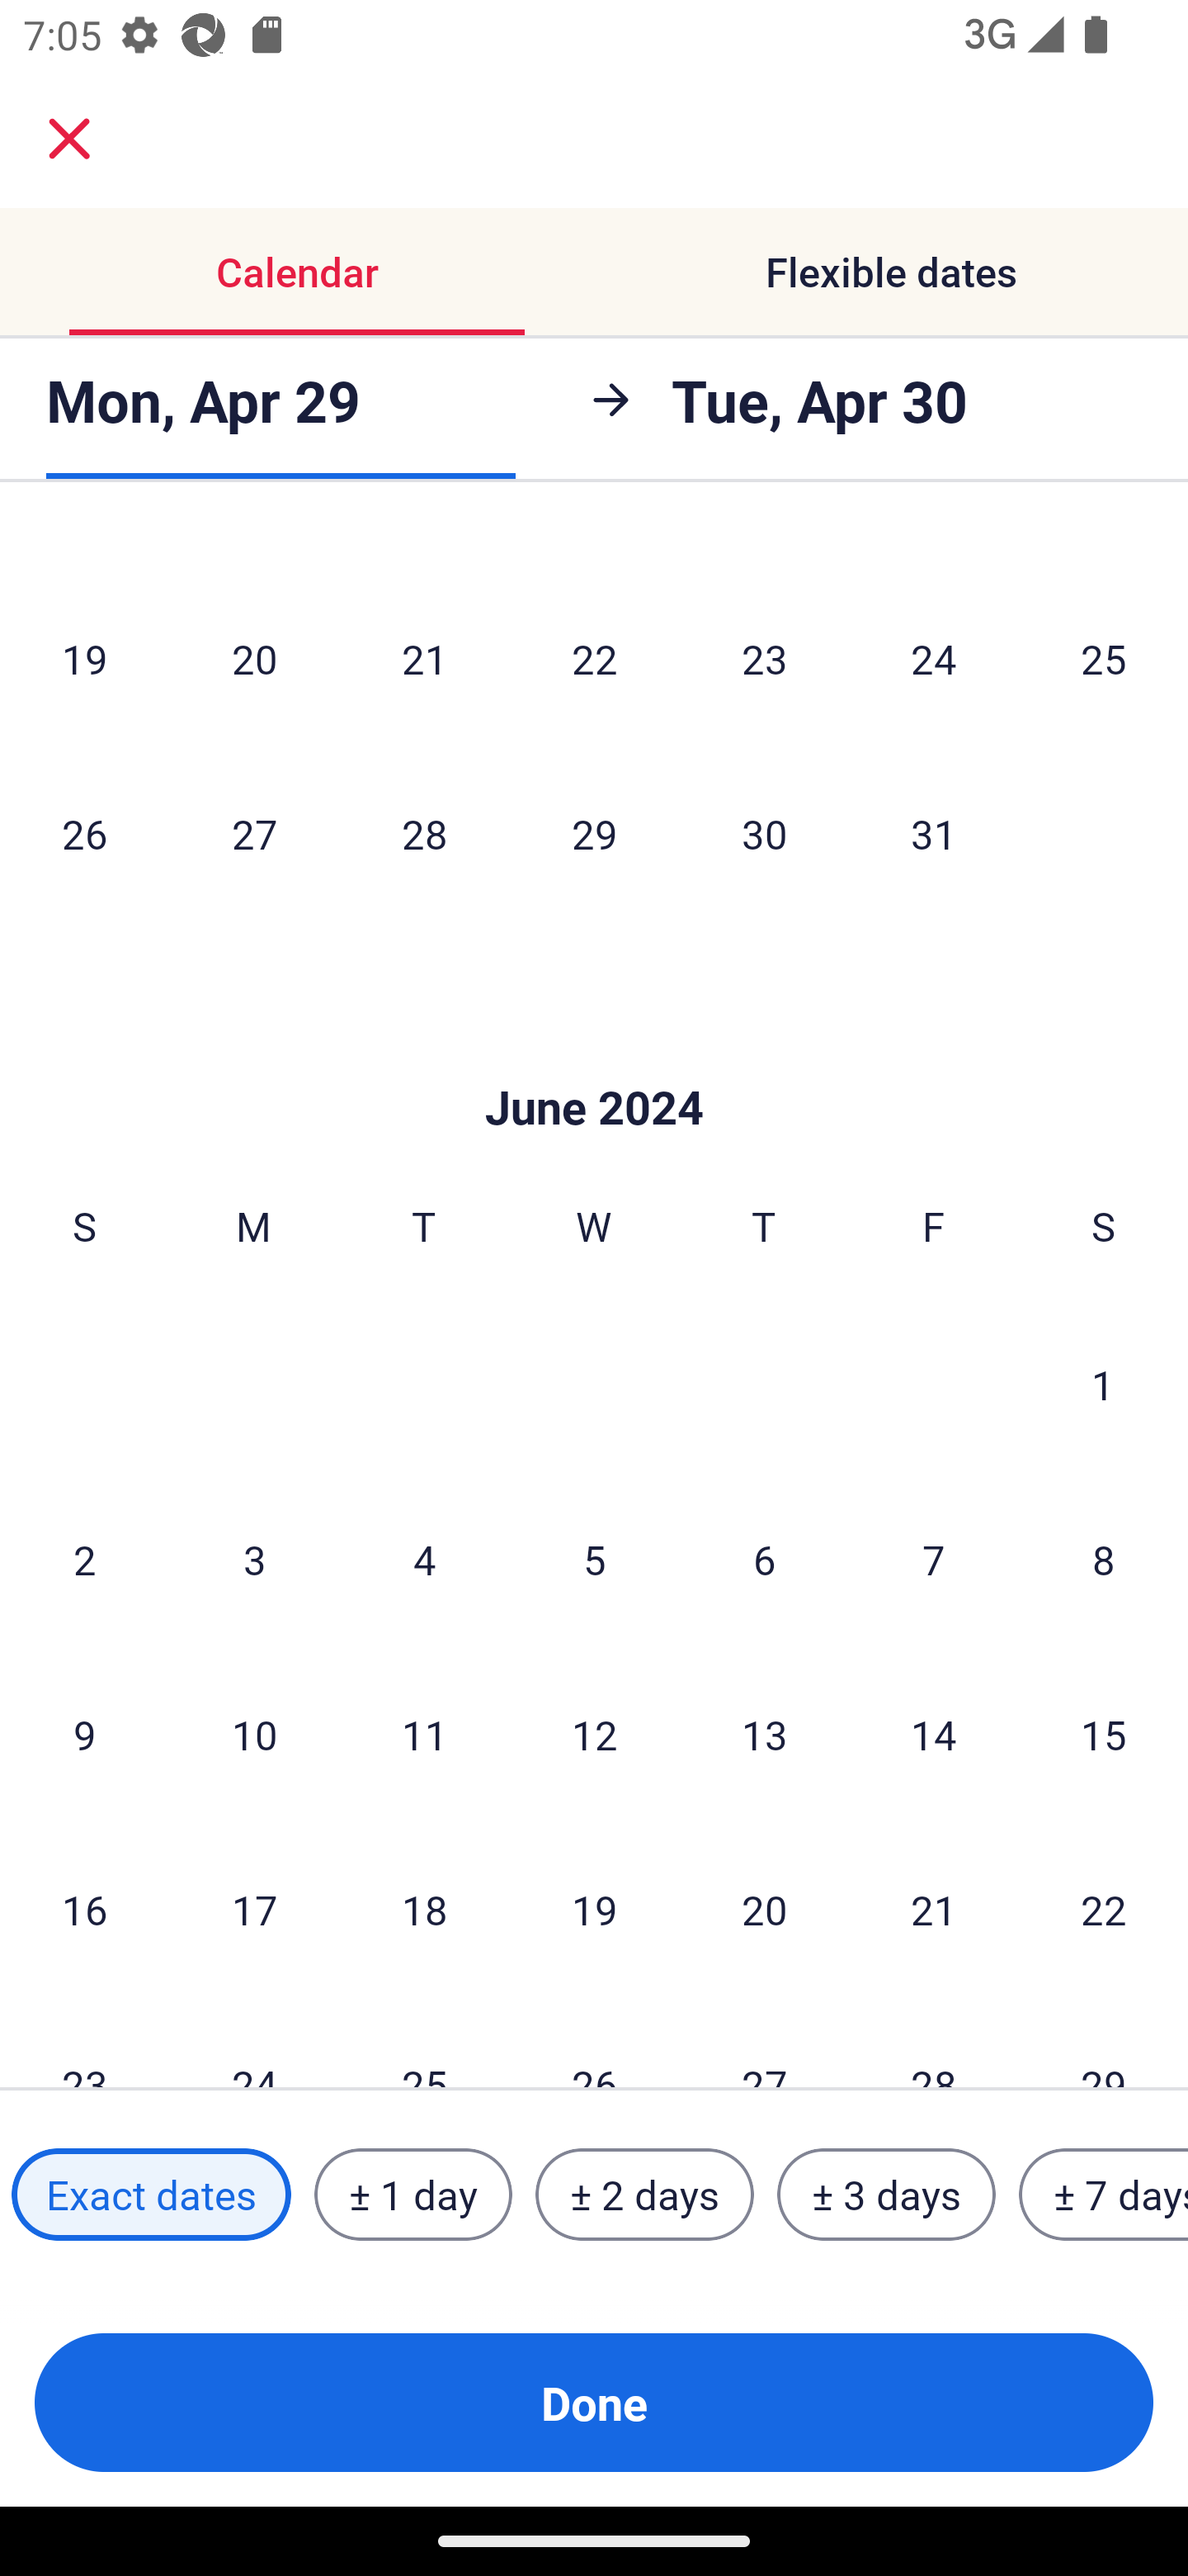 The width and height of the screenshot is (1188, 2576). What do you see at coordinates (1104, 2195) in the screenshot?
I see `± 7 days` at bounding box center [1104, 2195].